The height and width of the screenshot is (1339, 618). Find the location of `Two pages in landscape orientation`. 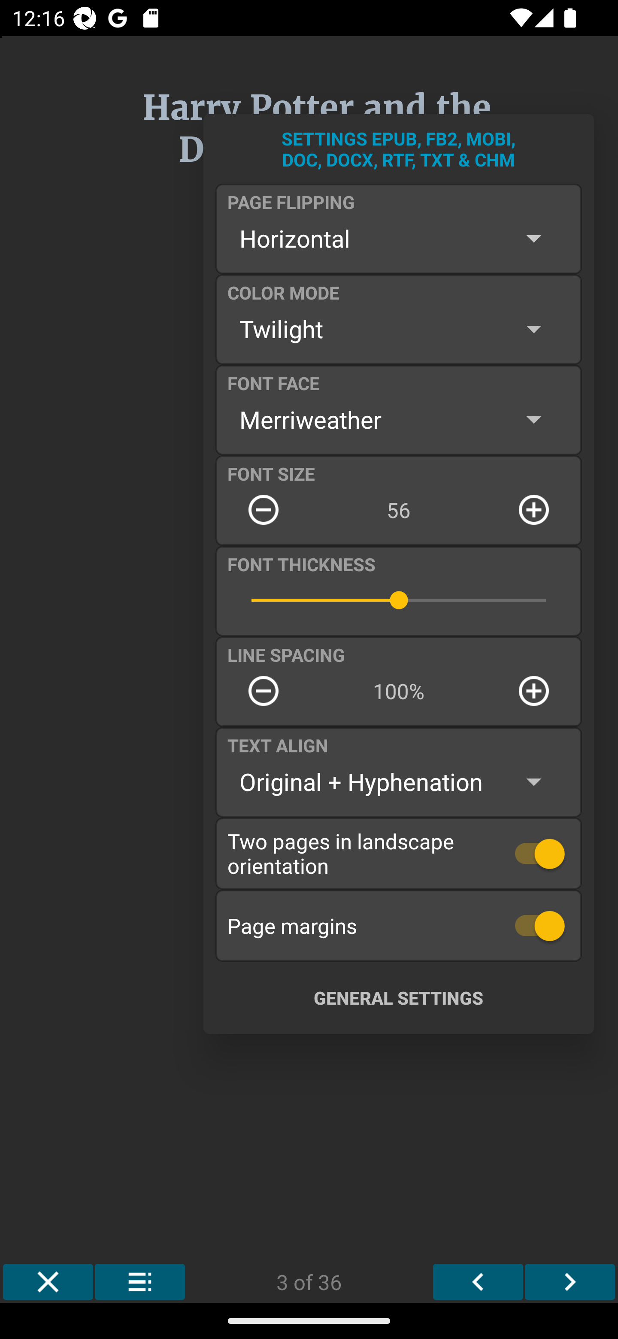

Two pages in landscape orientation is located at coordinates (399, 853).